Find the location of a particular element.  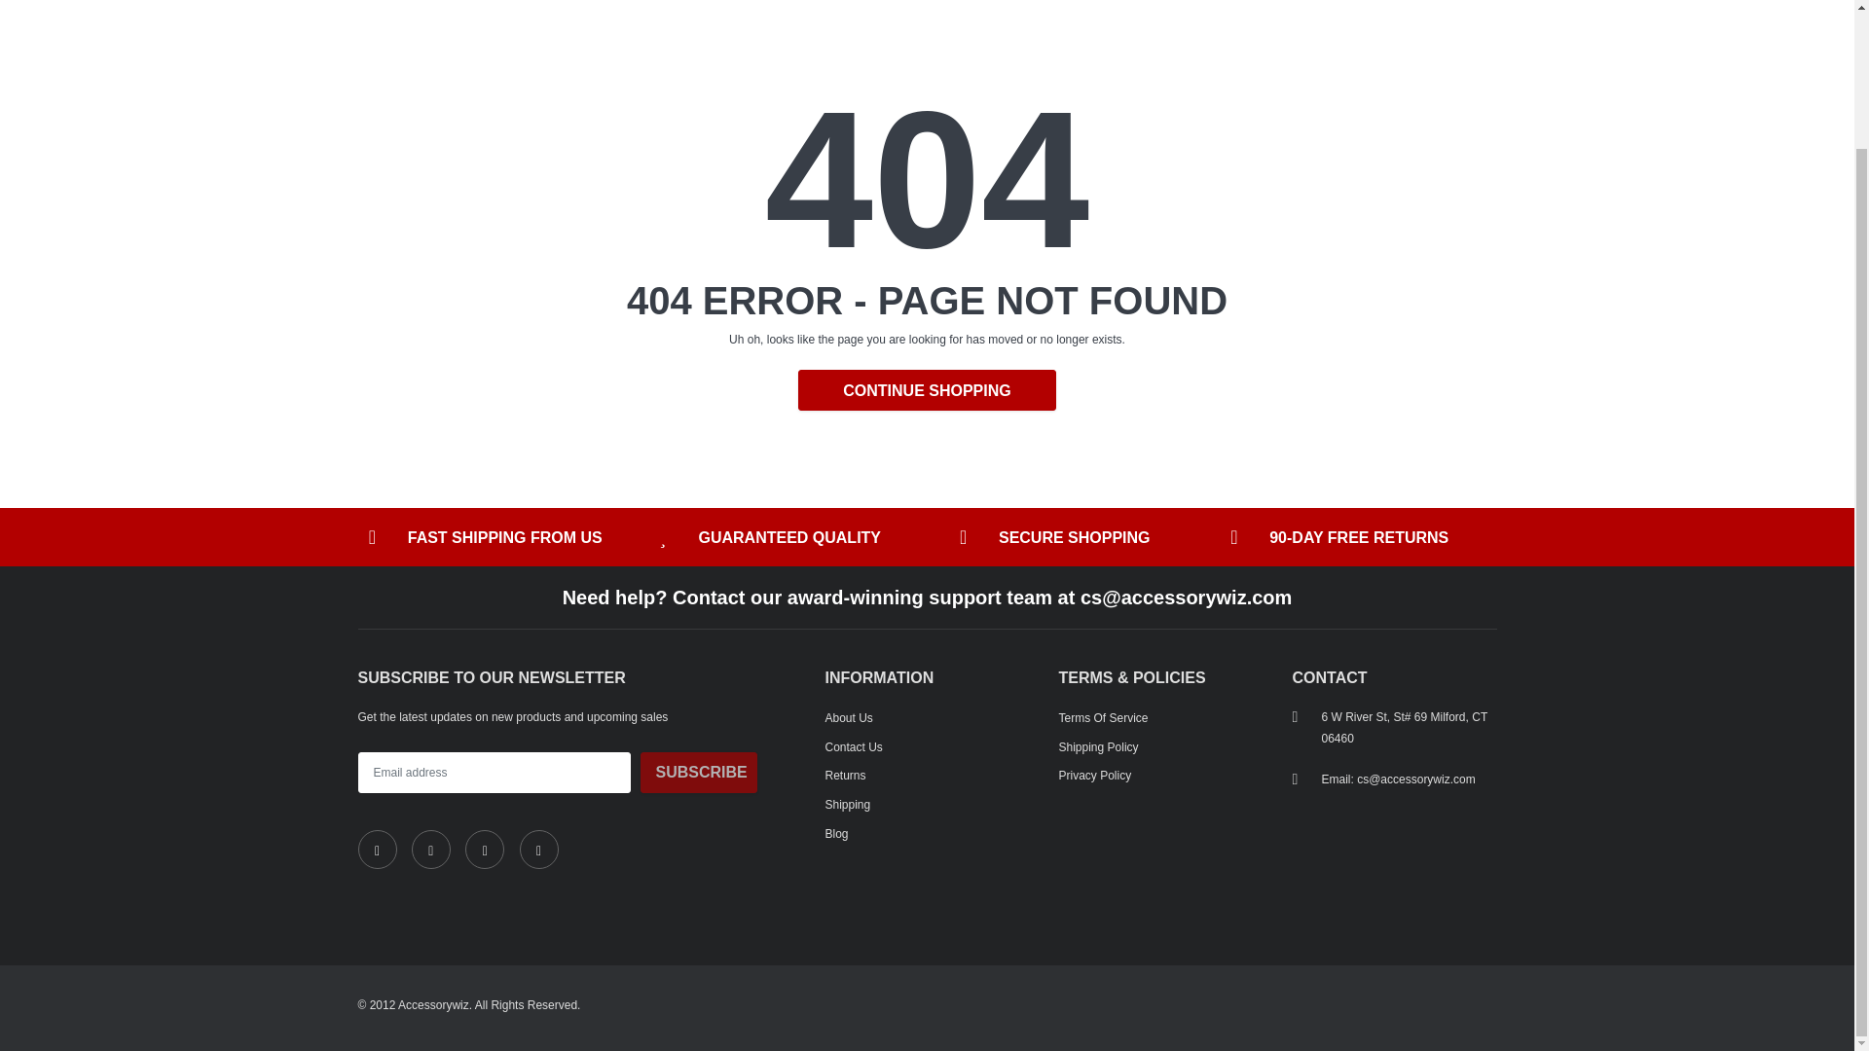

Pinterest is located at coordinates (539, 850).